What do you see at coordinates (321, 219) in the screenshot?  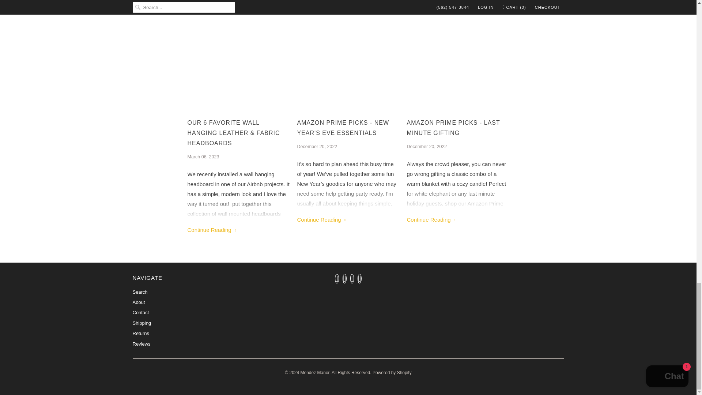 I see `Amazon Prime Picks - New Year's Eve Essentials` at bounding box center [321, 219].